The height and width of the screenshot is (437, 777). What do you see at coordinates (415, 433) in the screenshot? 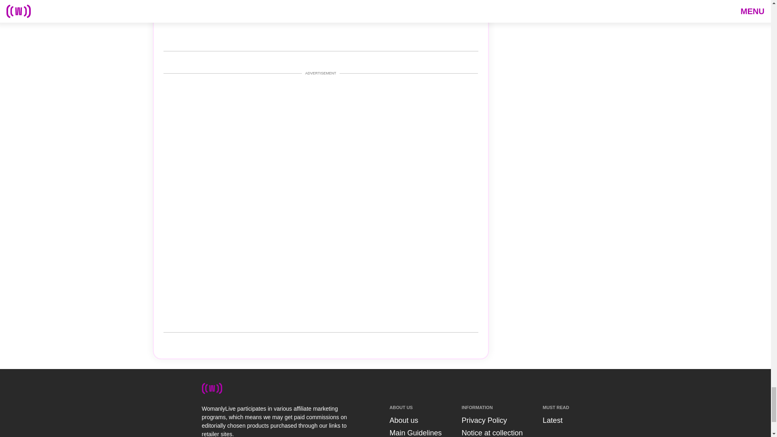
I see `Main Guidelines` at bounding box center [415, 433].